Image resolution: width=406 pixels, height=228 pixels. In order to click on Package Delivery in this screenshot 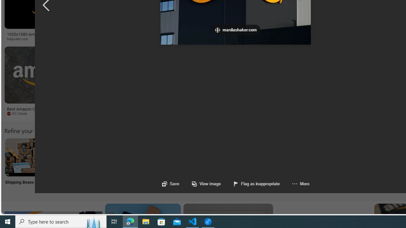, I will do `click(233, 165)`.